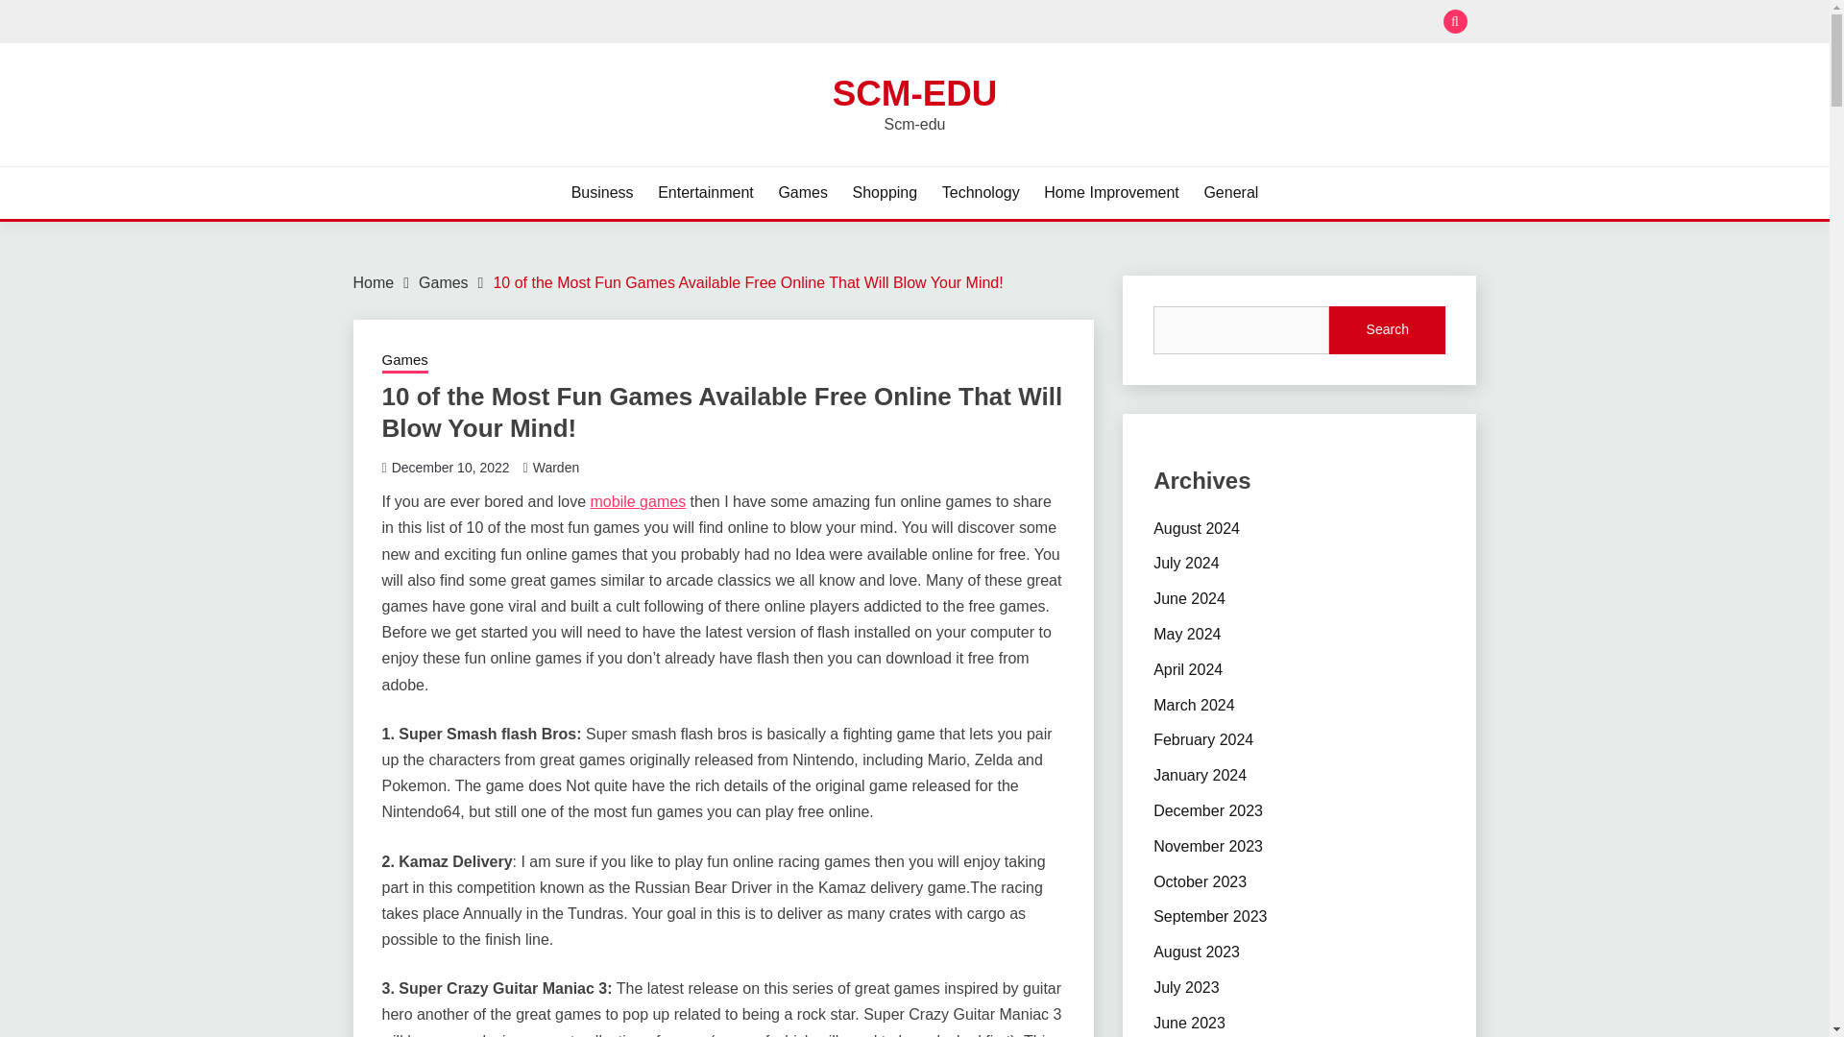  What do you see at coordinates (1055, 23) in the screenshot?
I see `Search` at bounding box center [1055, 23].